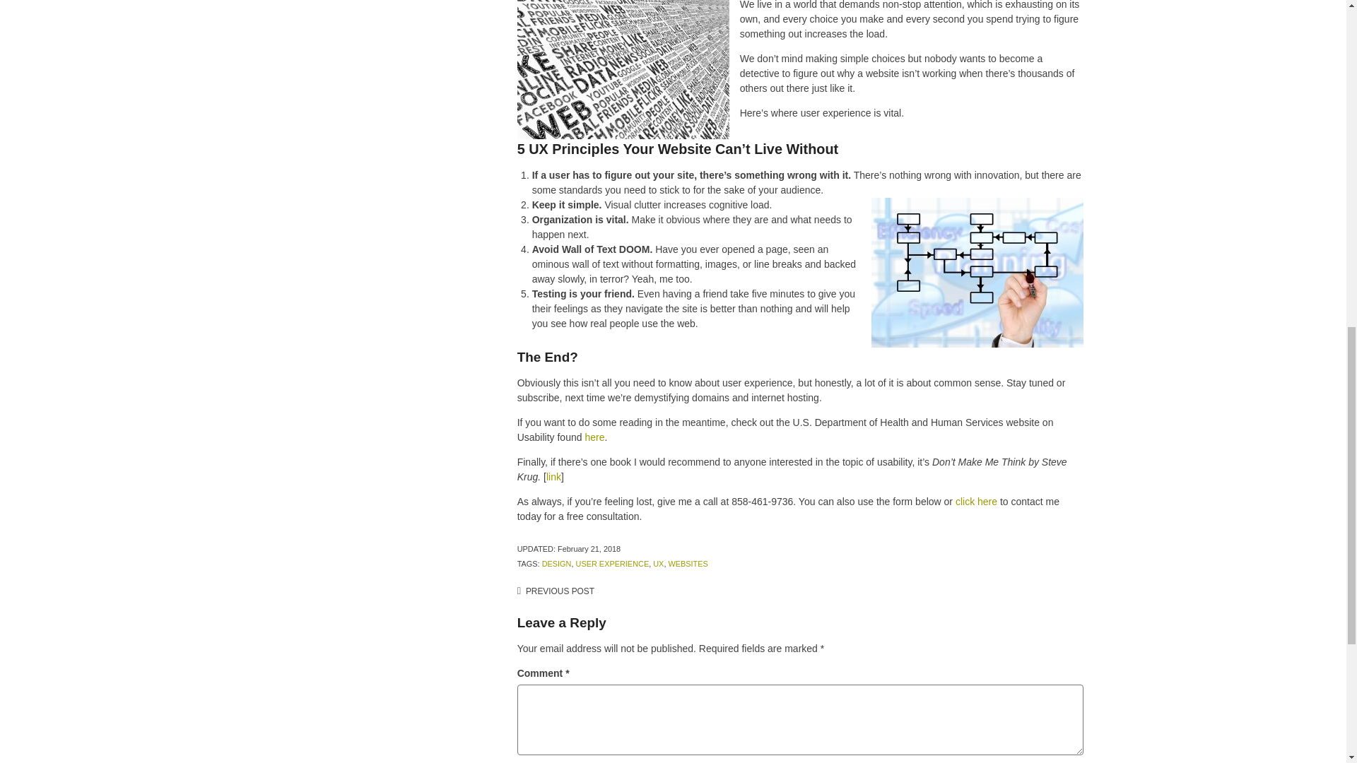 The width and height of the screenshot is (1357, 763). What do you see at coordinates (554, 476) in the screenshot?
I see `link` at bounding box center [554, 476].